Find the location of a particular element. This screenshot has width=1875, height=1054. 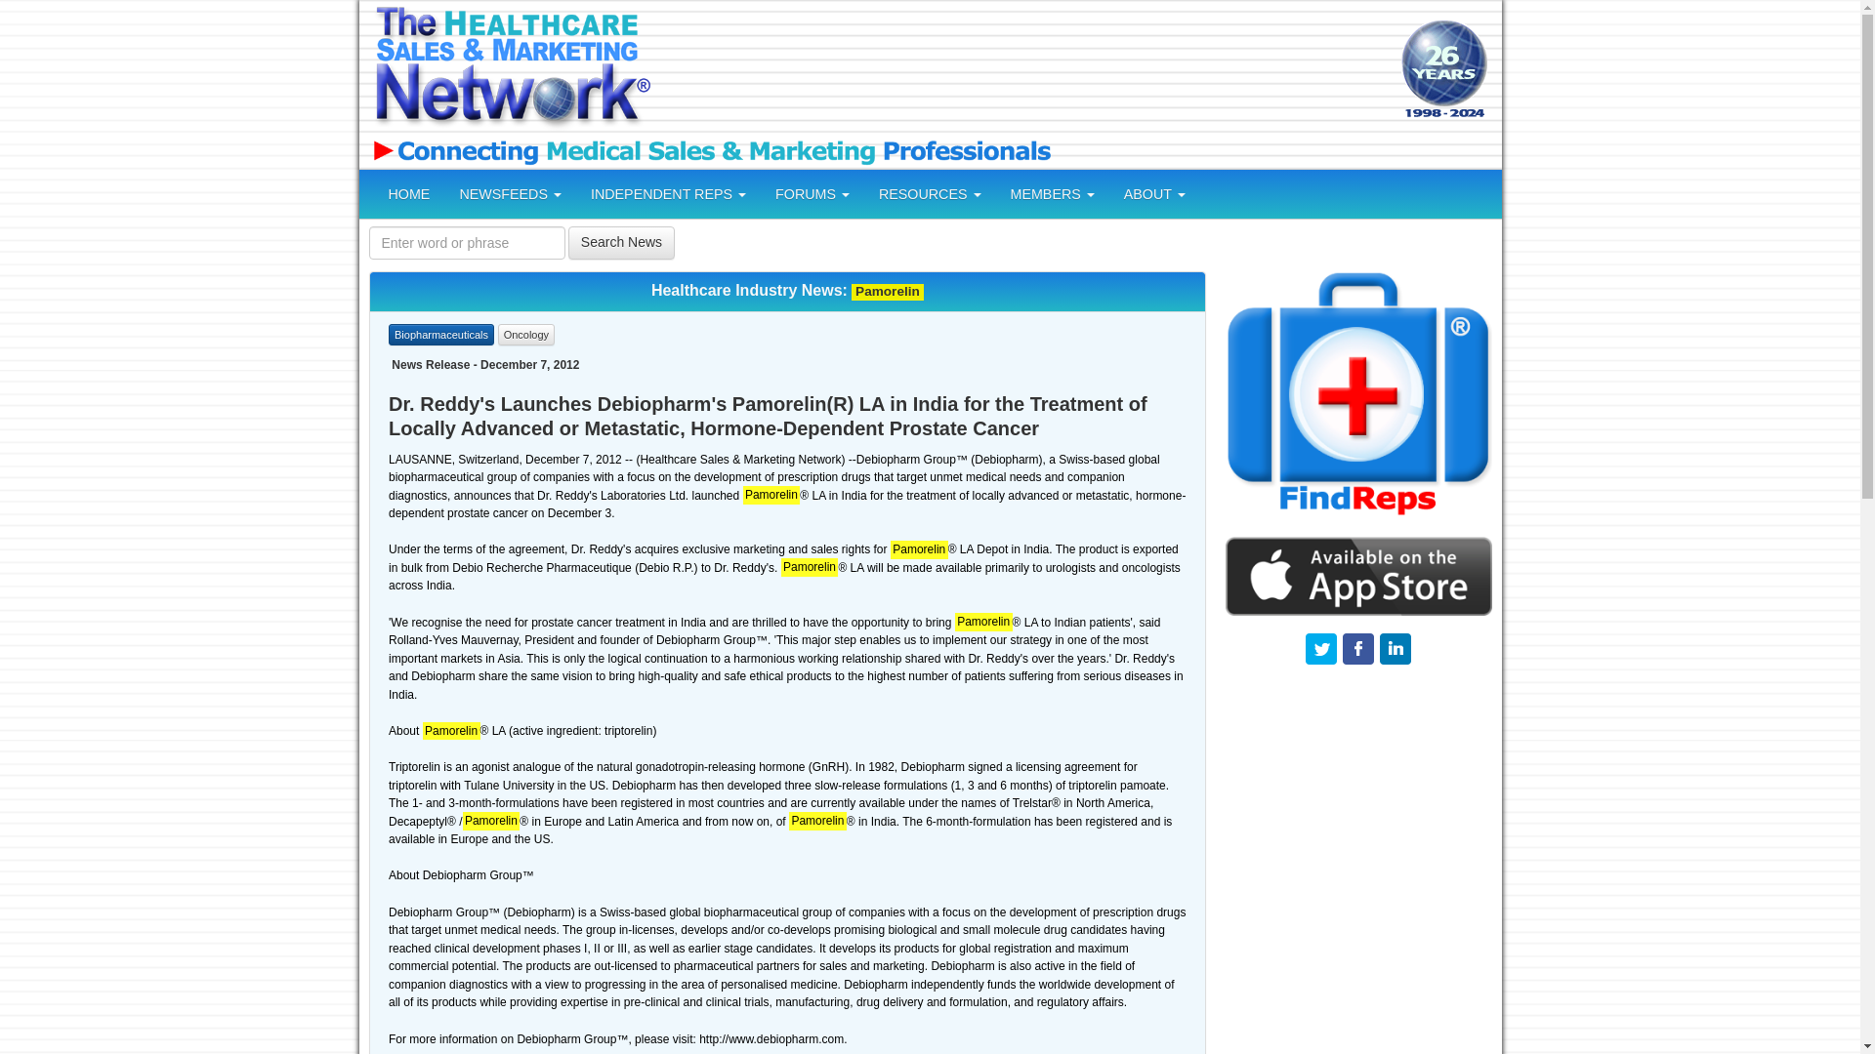

INDEPENDENT REPS  is located at coordinates (668, 193).